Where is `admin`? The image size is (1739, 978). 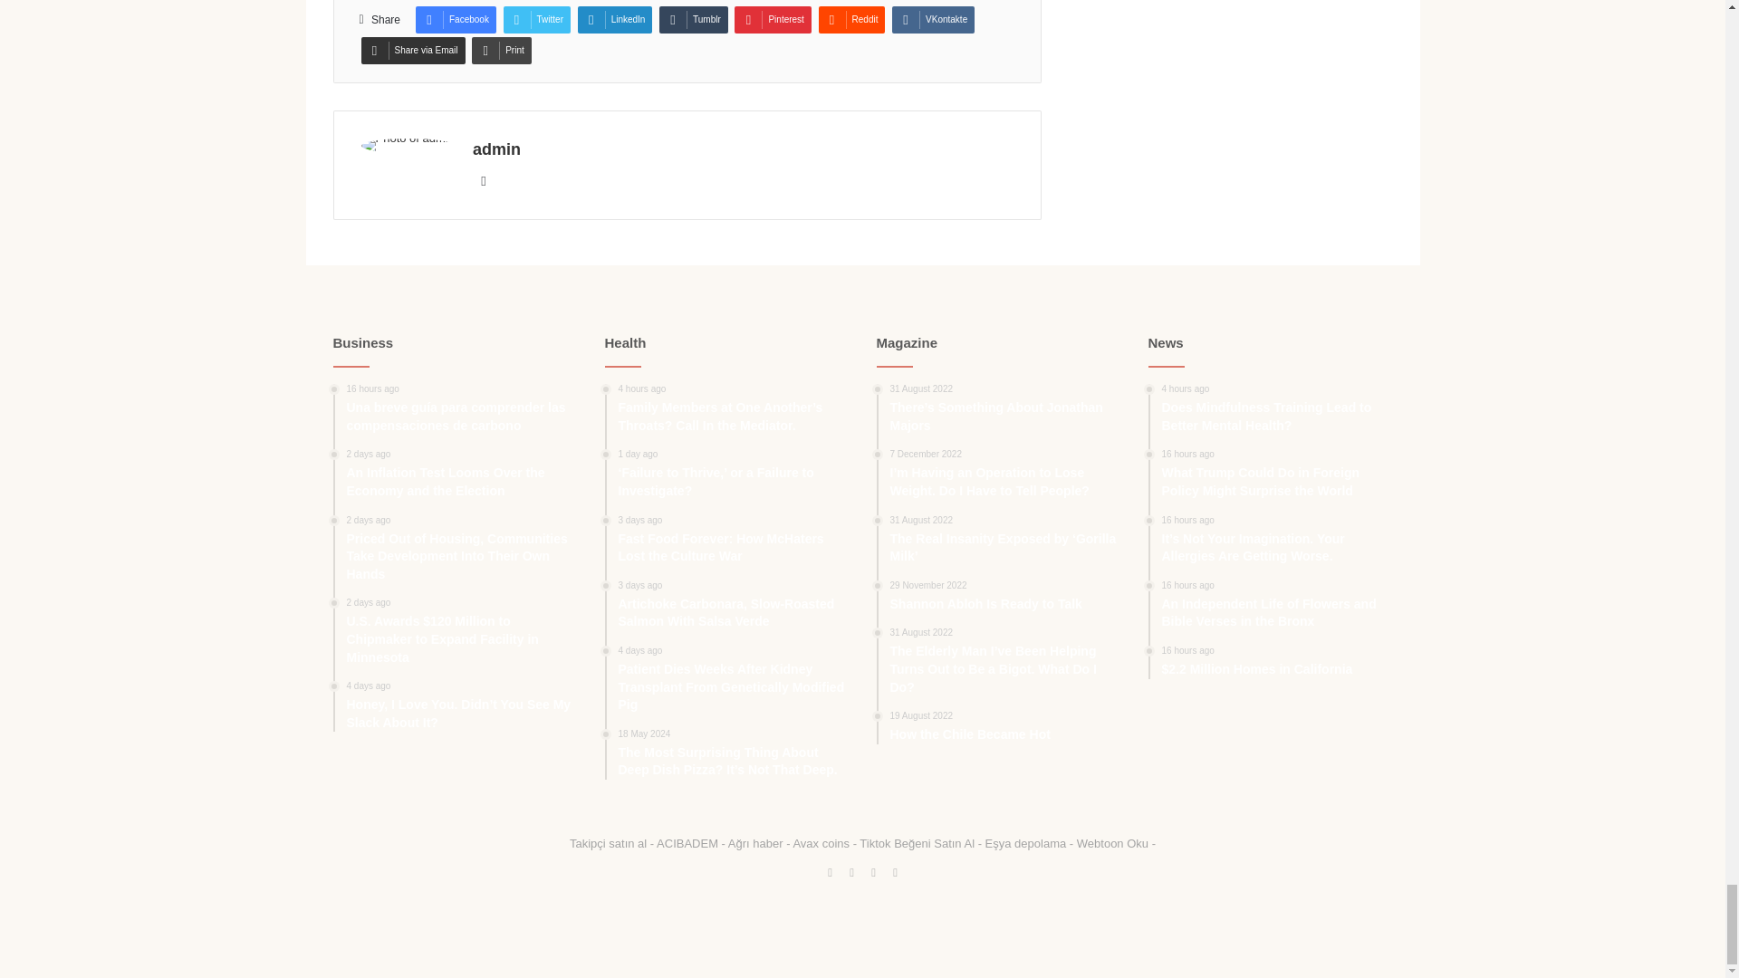
admin is located at coordinates (496, 149).